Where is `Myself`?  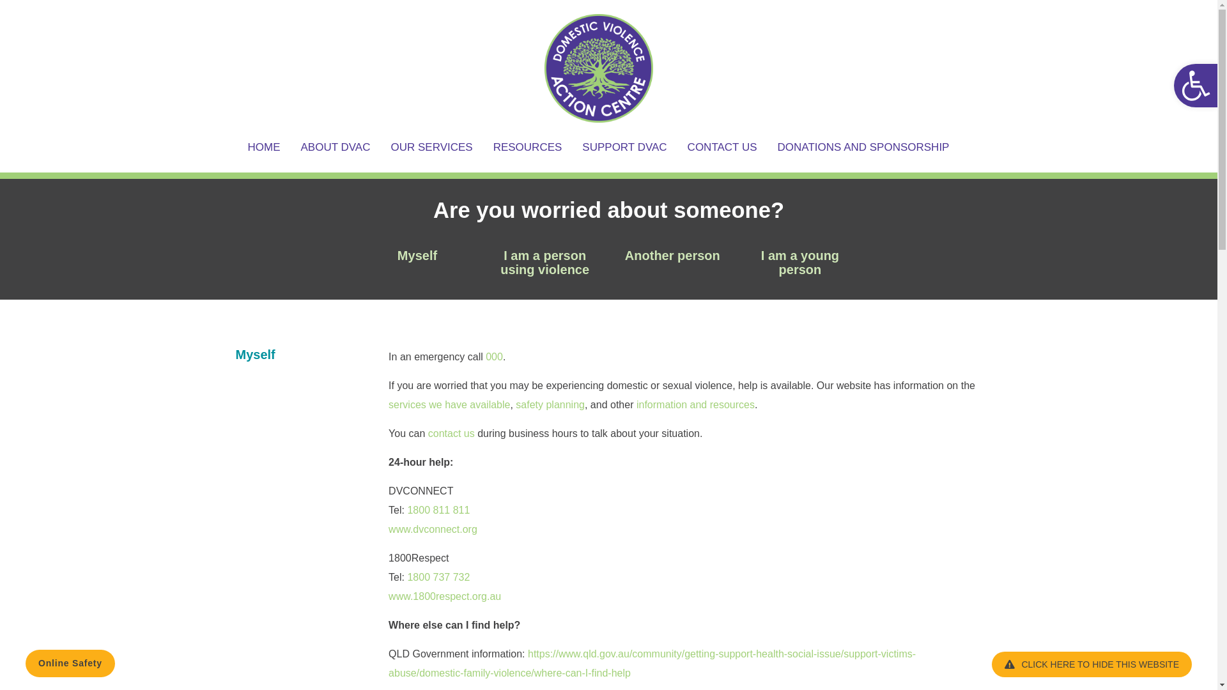
Myself is located at coordinates (417, 256).